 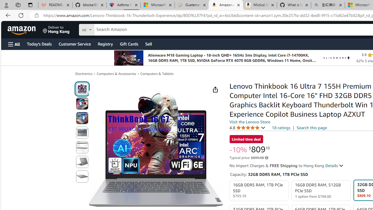 What do you see at coordinates (312, 127) in the screenshot?
I see `Search this page` at bounding box center [312, 127].